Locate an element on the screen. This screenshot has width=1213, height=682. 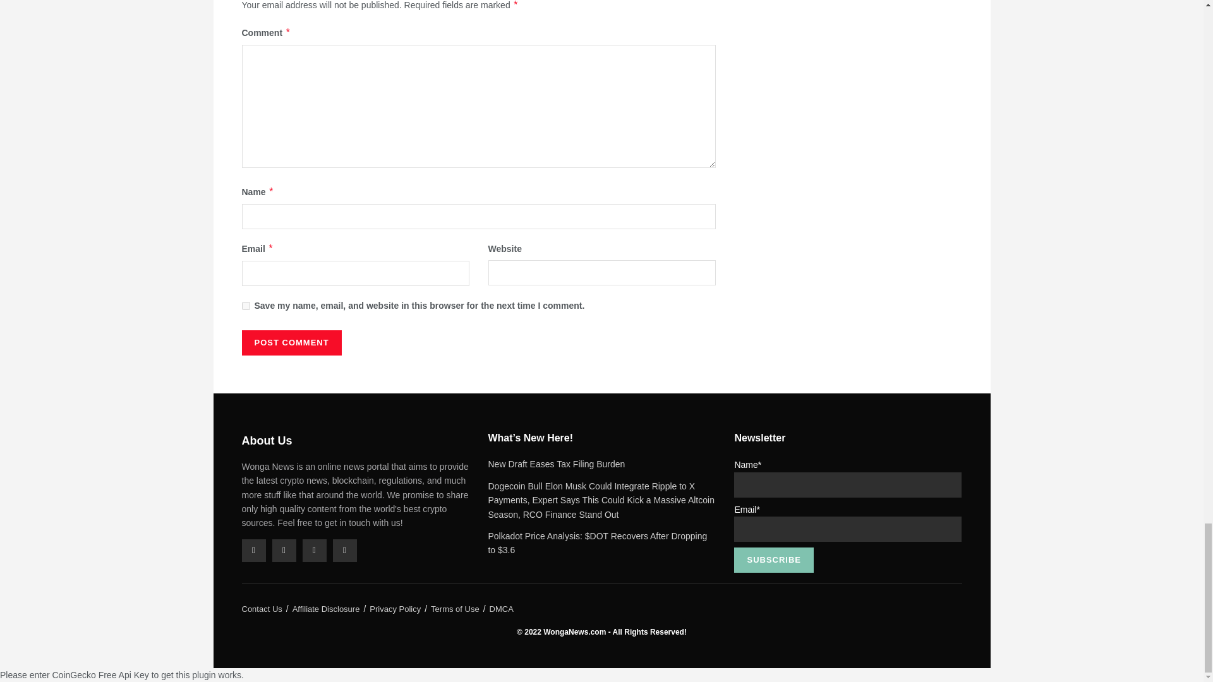
Subscribe is located at coordinates (773, 560).